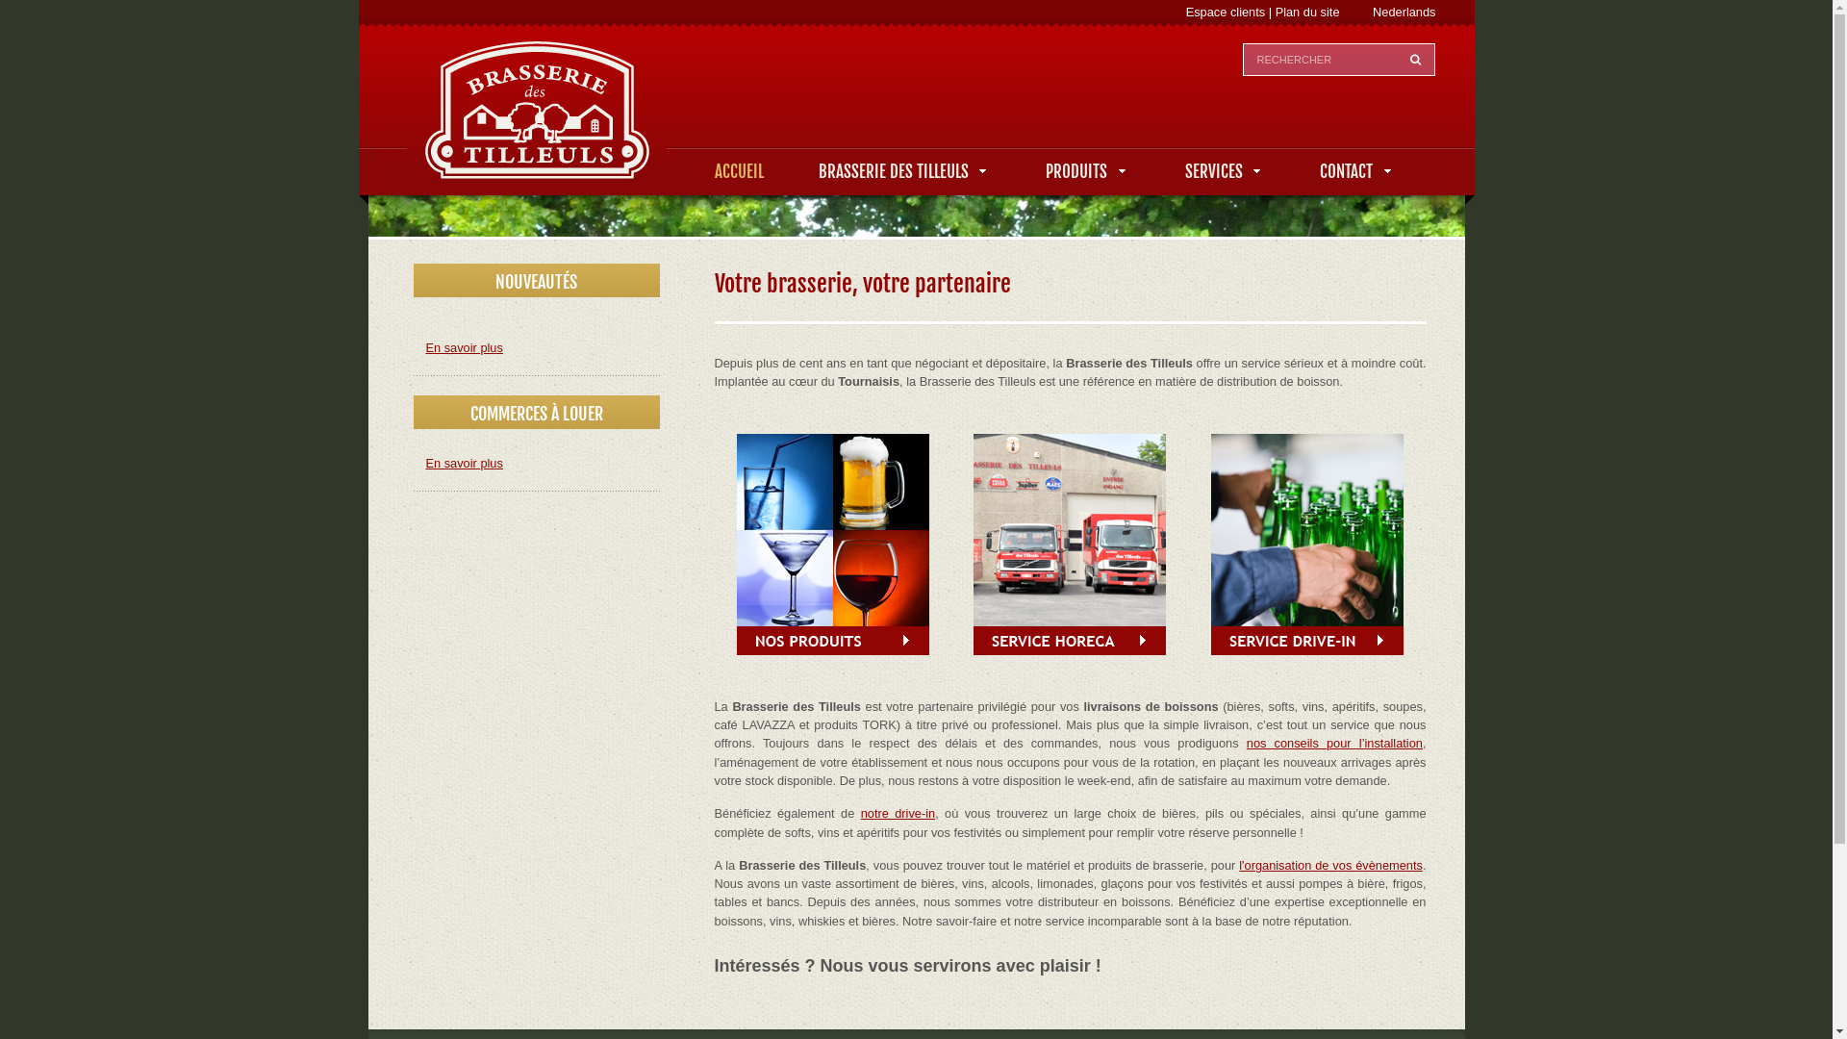 Image resolution: width=1847 pixels, height=1039 pixels. What do you see at coordinates (1226, 12) in the screenshot?
I see `Espace clients` at bounding box center [1226, 12].